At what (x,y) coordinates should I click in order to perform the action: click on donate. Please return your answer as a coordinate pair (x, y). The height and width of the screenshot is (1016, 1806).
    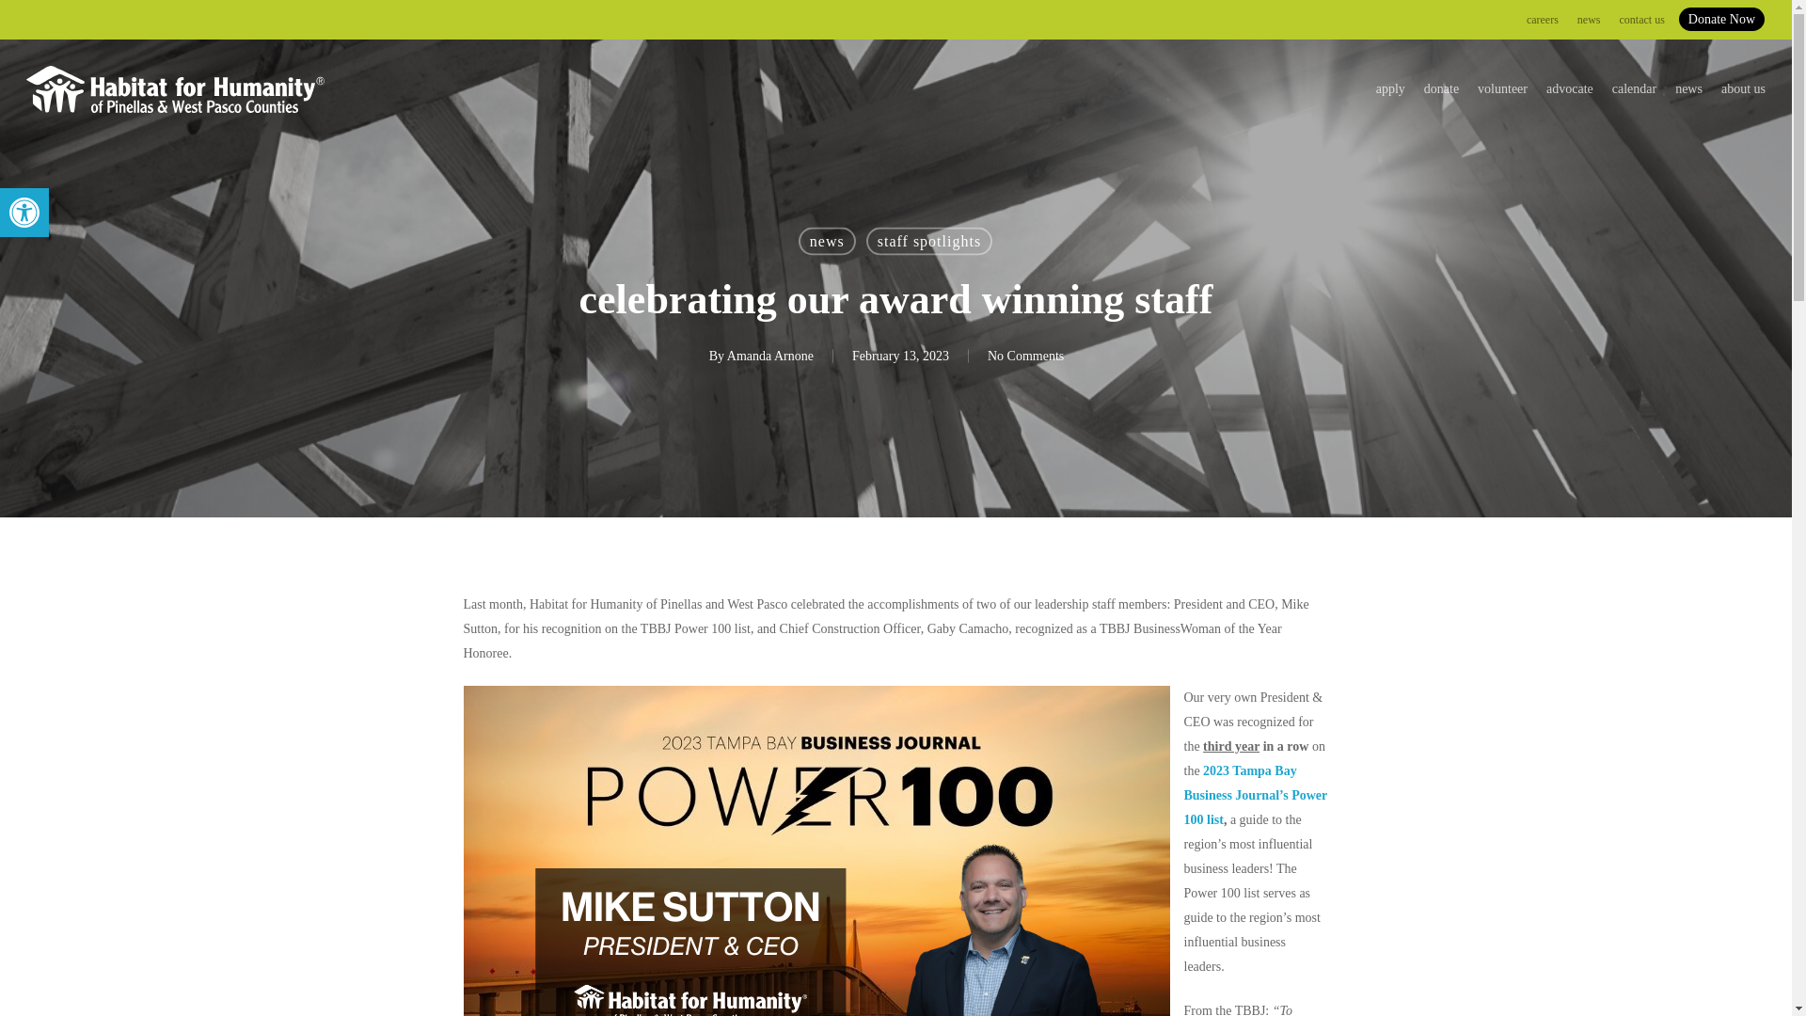
    Looking at the image, I should click on (770, 355).